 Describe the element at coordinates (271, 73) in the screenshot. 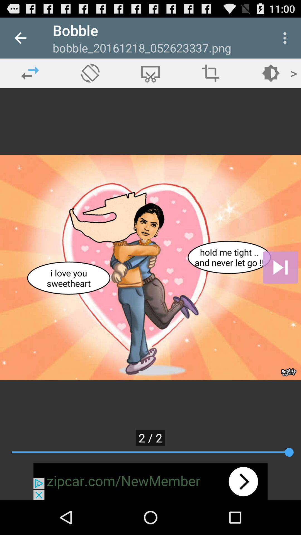

I see `change brightness` at that location.